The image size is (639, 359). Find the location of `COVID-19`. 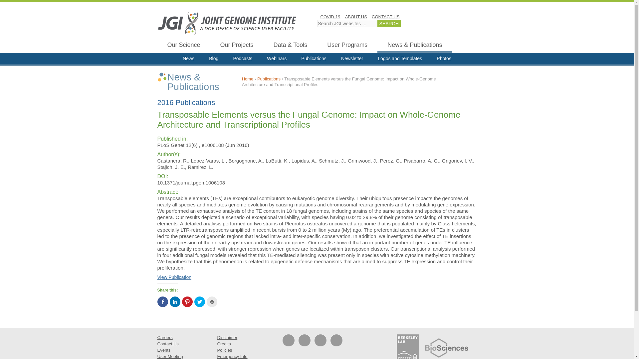

COVID-19 is located at coordinates (330, 17).